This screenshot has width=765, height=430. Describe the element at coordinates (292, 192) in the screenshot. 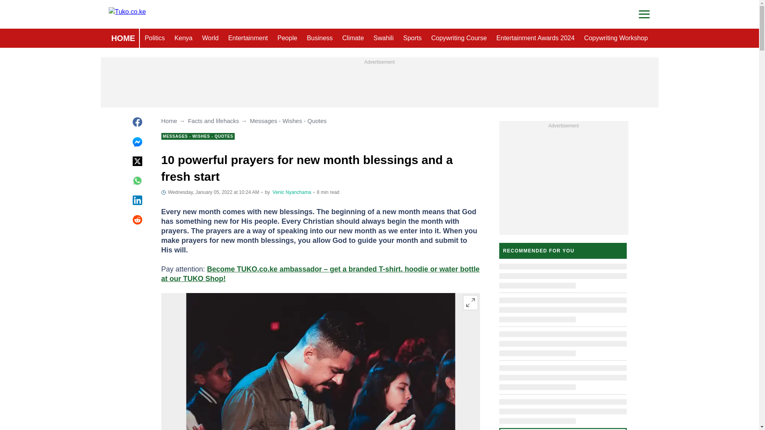

I see `Author page` at that location.